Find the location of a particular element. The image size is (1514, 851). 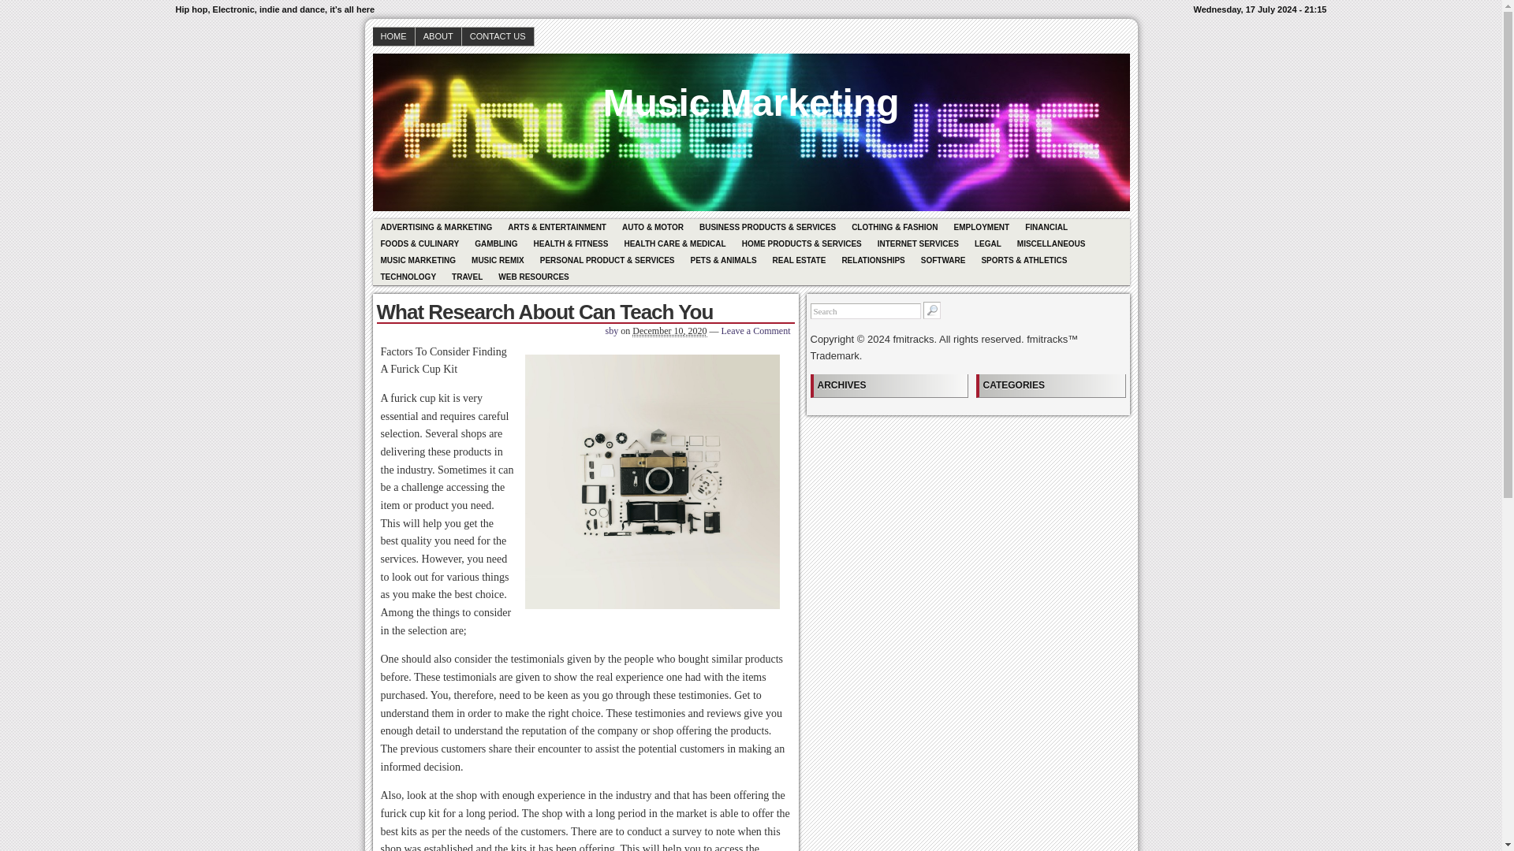

Search is located at coordinates (865, 310).